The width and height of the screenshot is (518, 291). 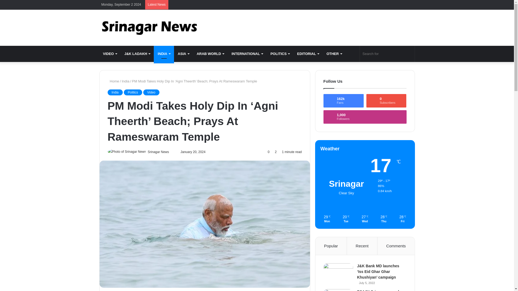 What do you see at coordinates (280, 54) in the screenshot?
I see `POLITICS` at bounding box center [280, 54].